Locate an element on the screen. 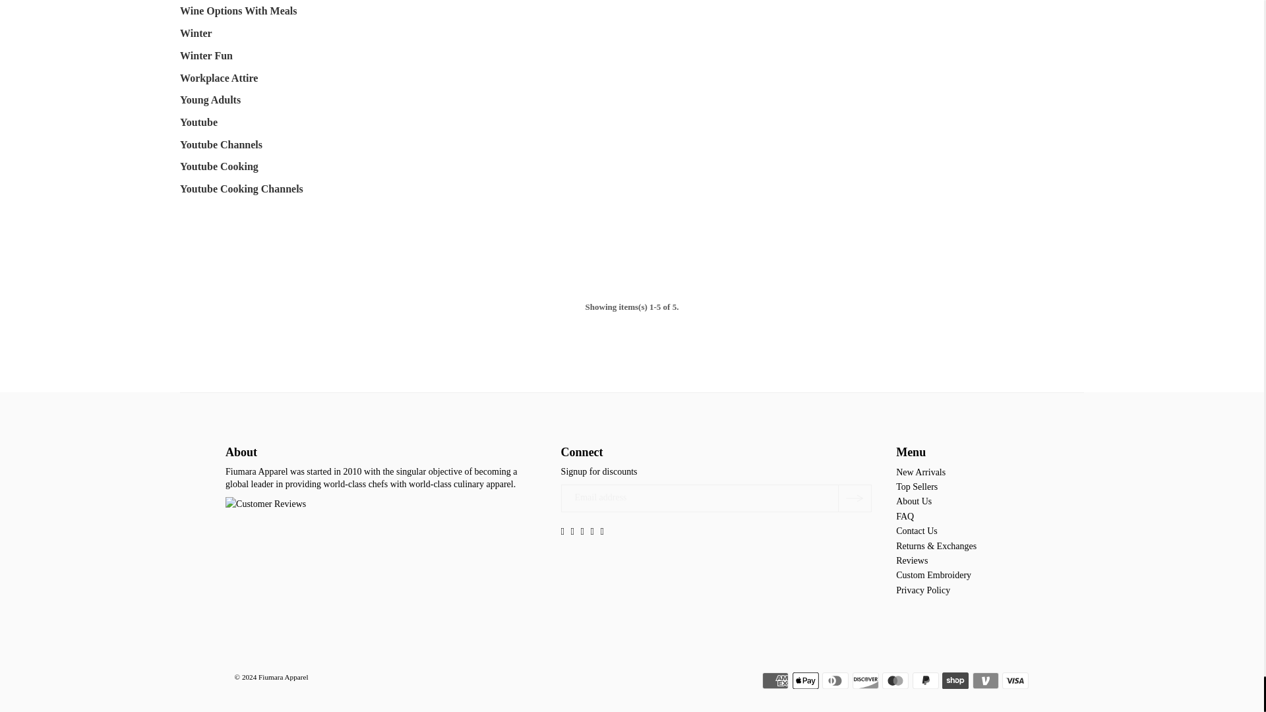 The height and width of the screenshot is (712, 1266). Mastercard is located at coordinates (895, 680).